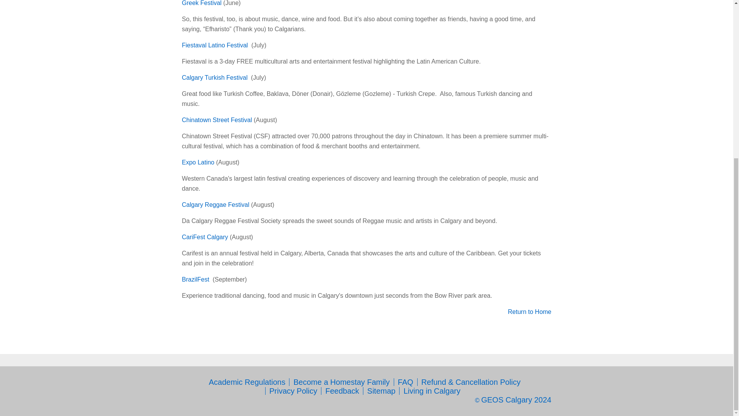 This screenshot has width=739, height=416. What do you see at coordinates (293, 391) in the screenshot?
I see `Privacy Policy` at bounding box center [293, 391].